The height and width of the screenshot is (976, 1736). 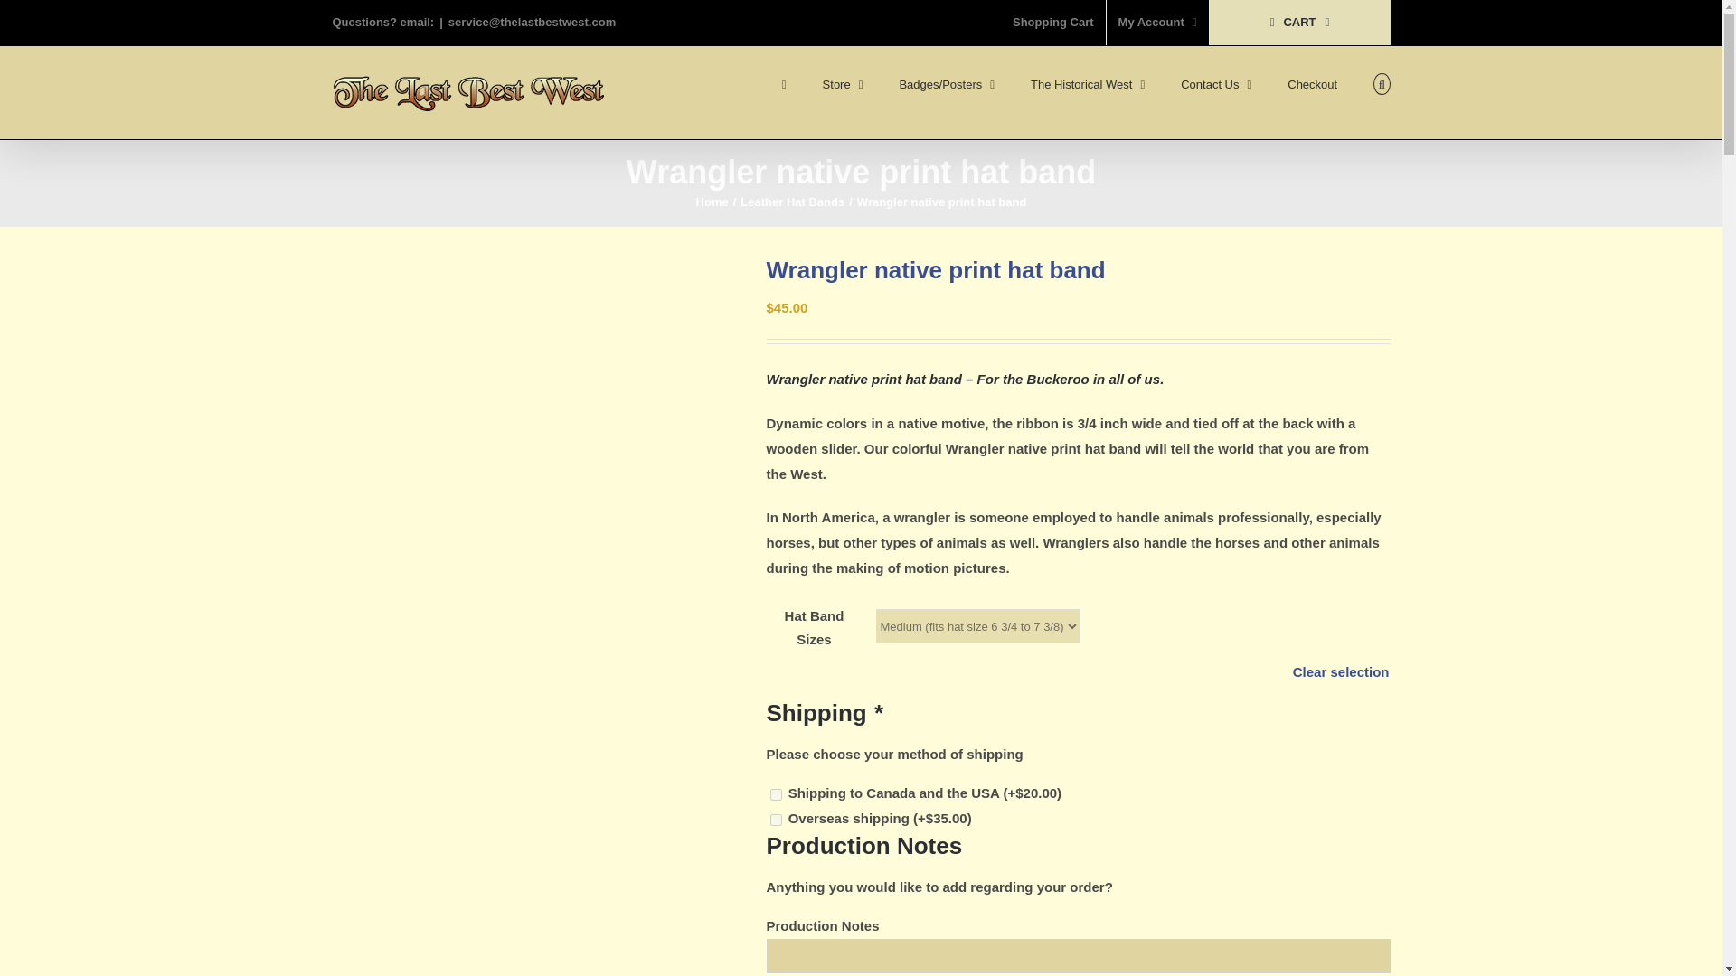 What do you see at coordinates (1300, 22) in the screenshot?
I see `CART` at bounding box center [1300, 22].